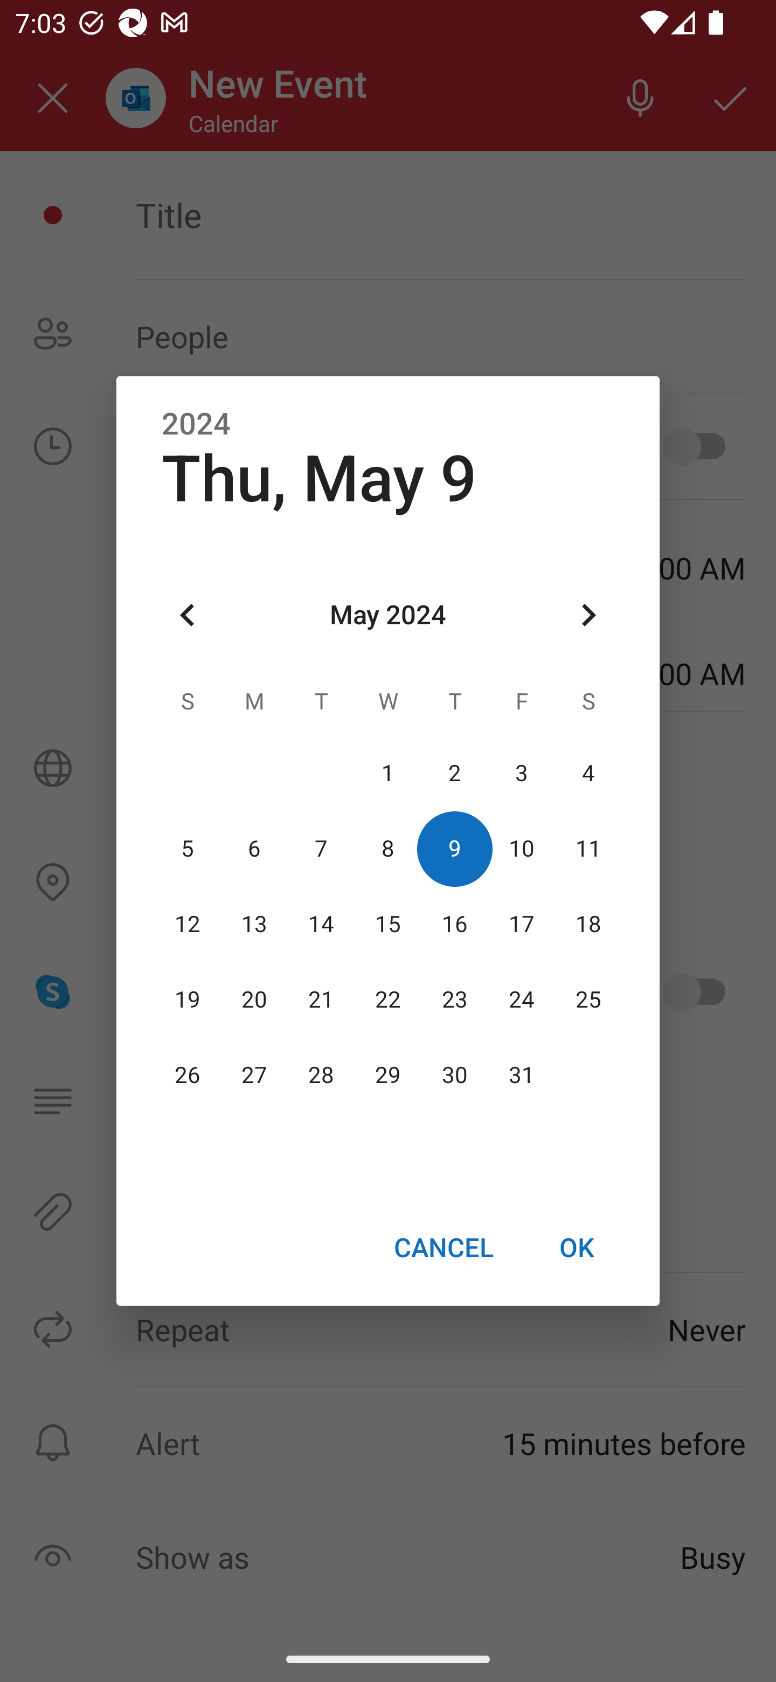 The height and width of the screenshot is (1682, 776). What do you see at coordinates (188, 616) in the screenshot?
I see `Previous month` at bounding box center [188, 616].